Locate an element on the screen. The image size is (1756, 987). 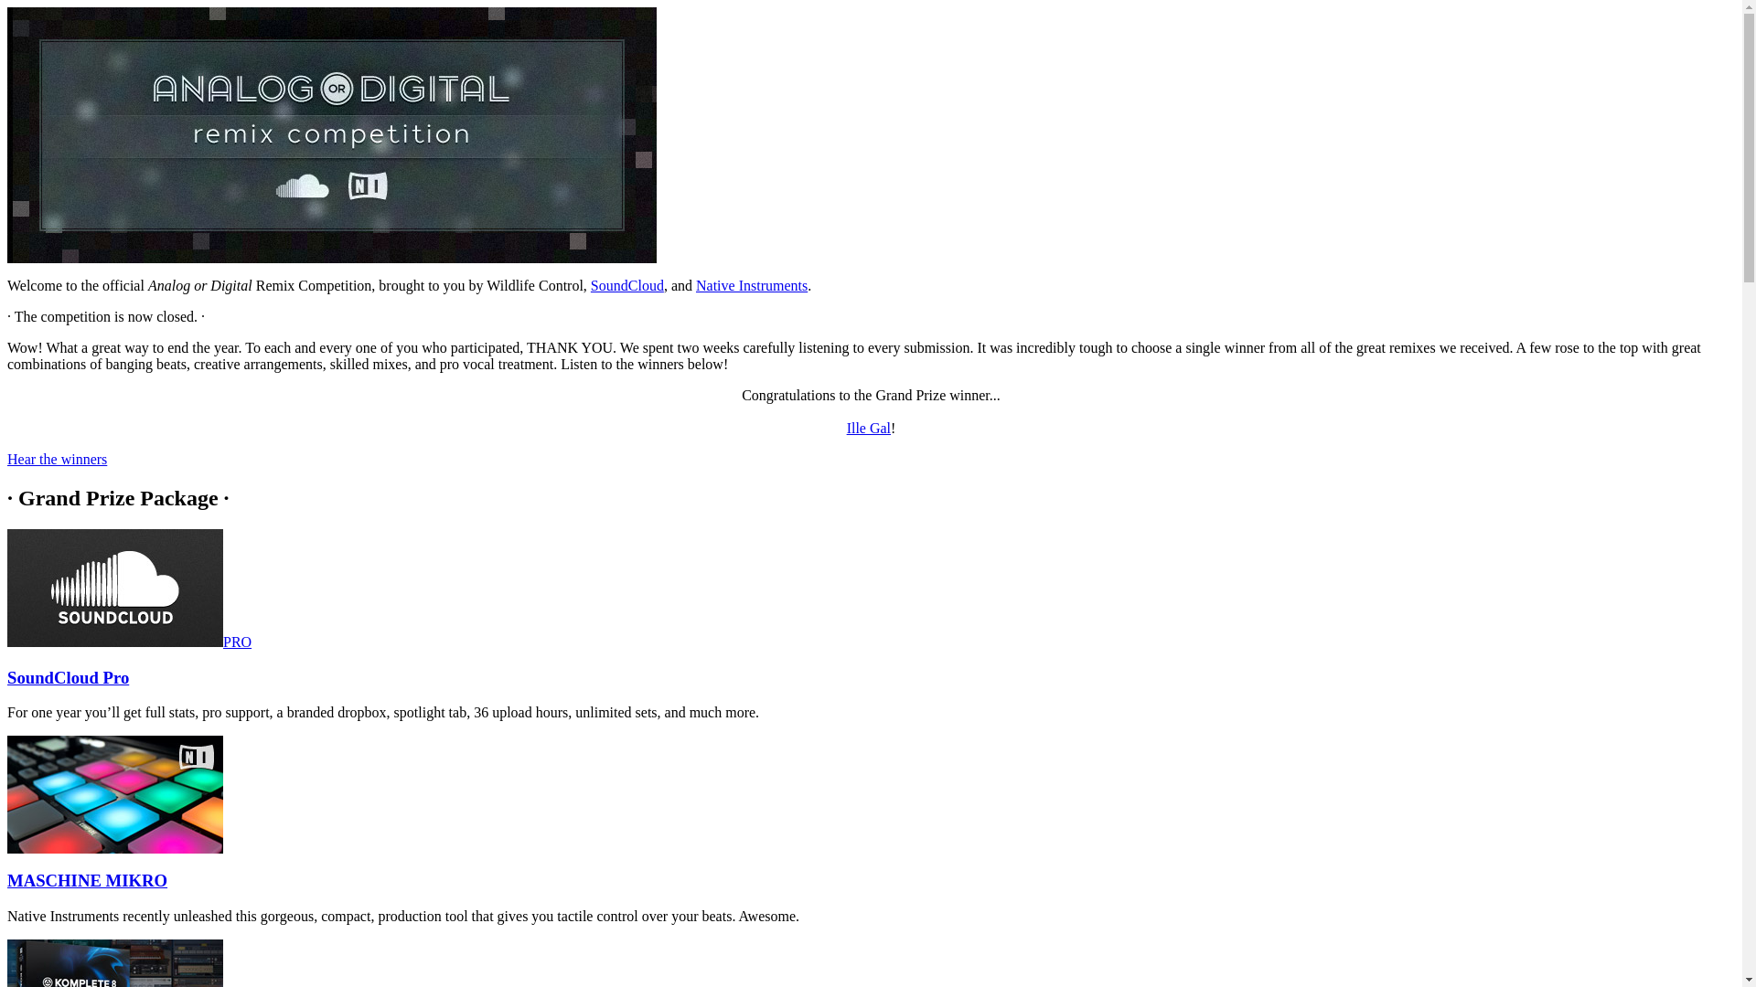
Ille Gal is located at coordinates (868, 428).